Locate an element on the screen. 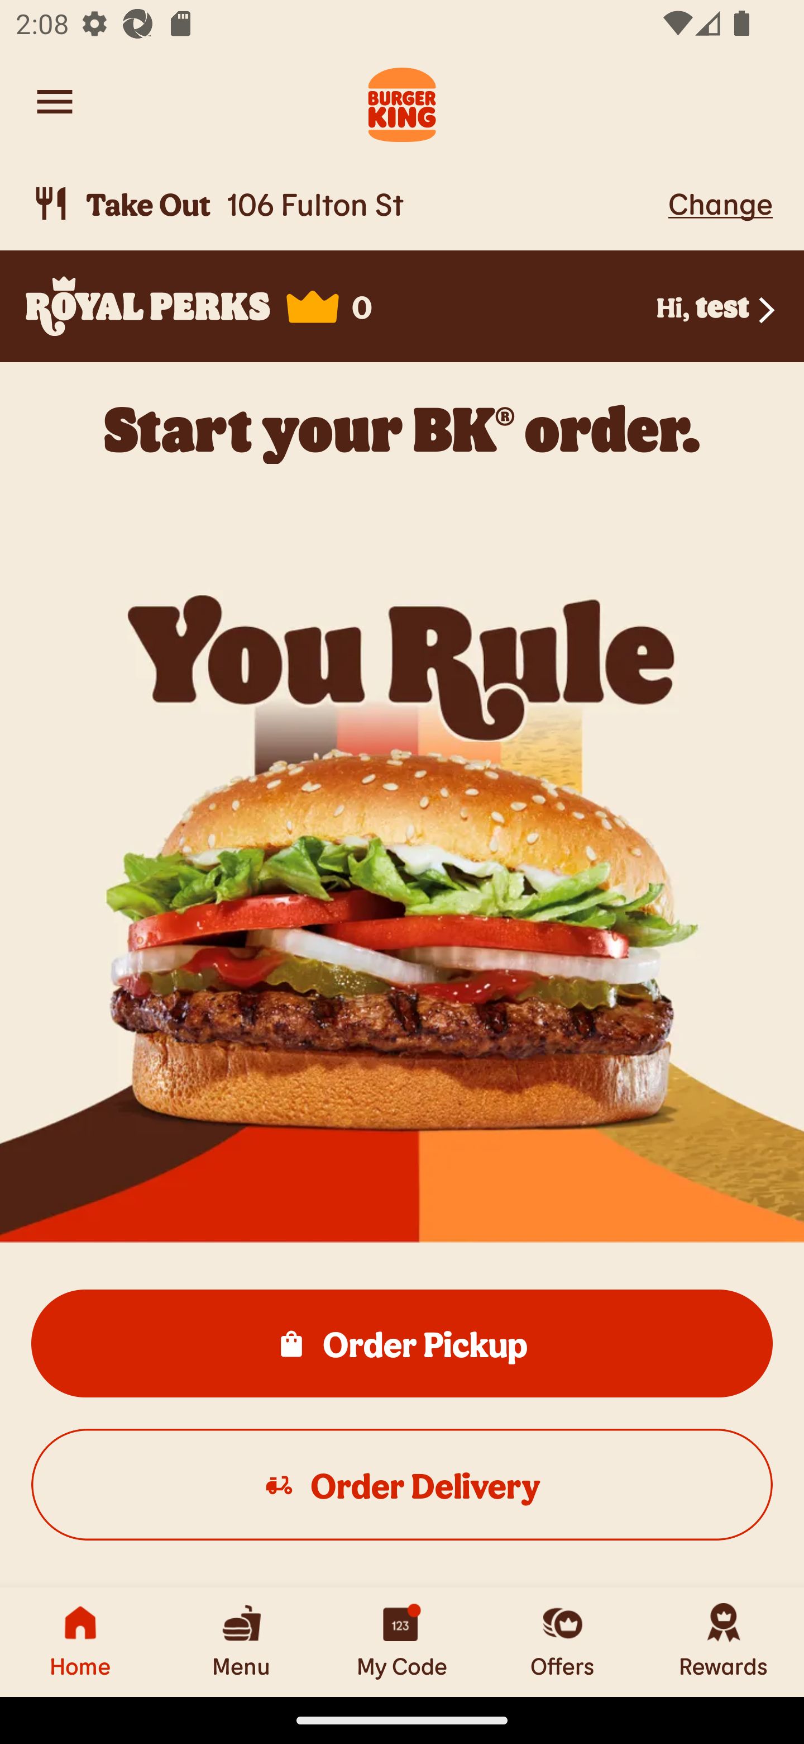 The height and width of the screenshot is (1744, 804). , Order Delivery  Order Delivery is located at coordinates (402, 1484).